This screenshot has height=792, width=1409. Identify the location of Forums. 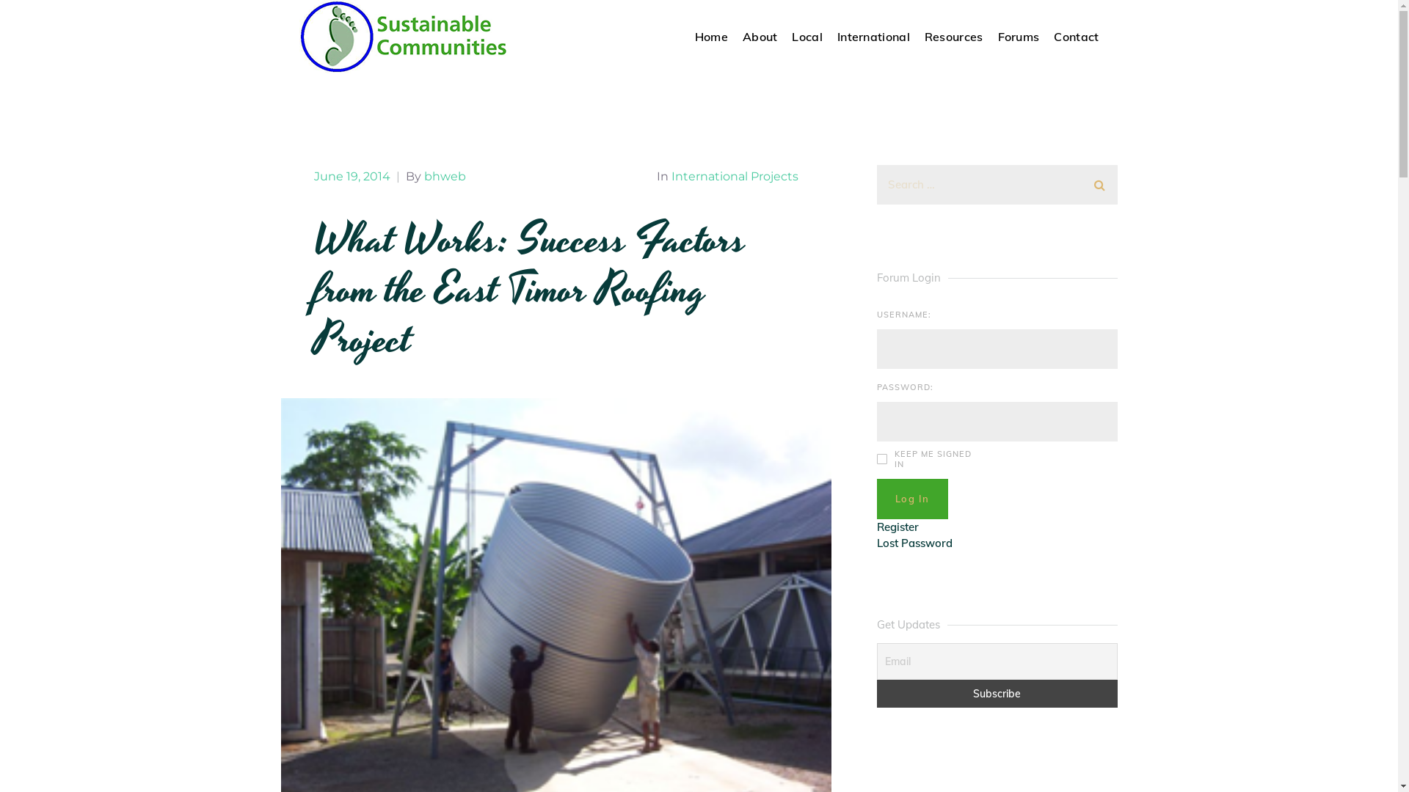
(1019, 37).